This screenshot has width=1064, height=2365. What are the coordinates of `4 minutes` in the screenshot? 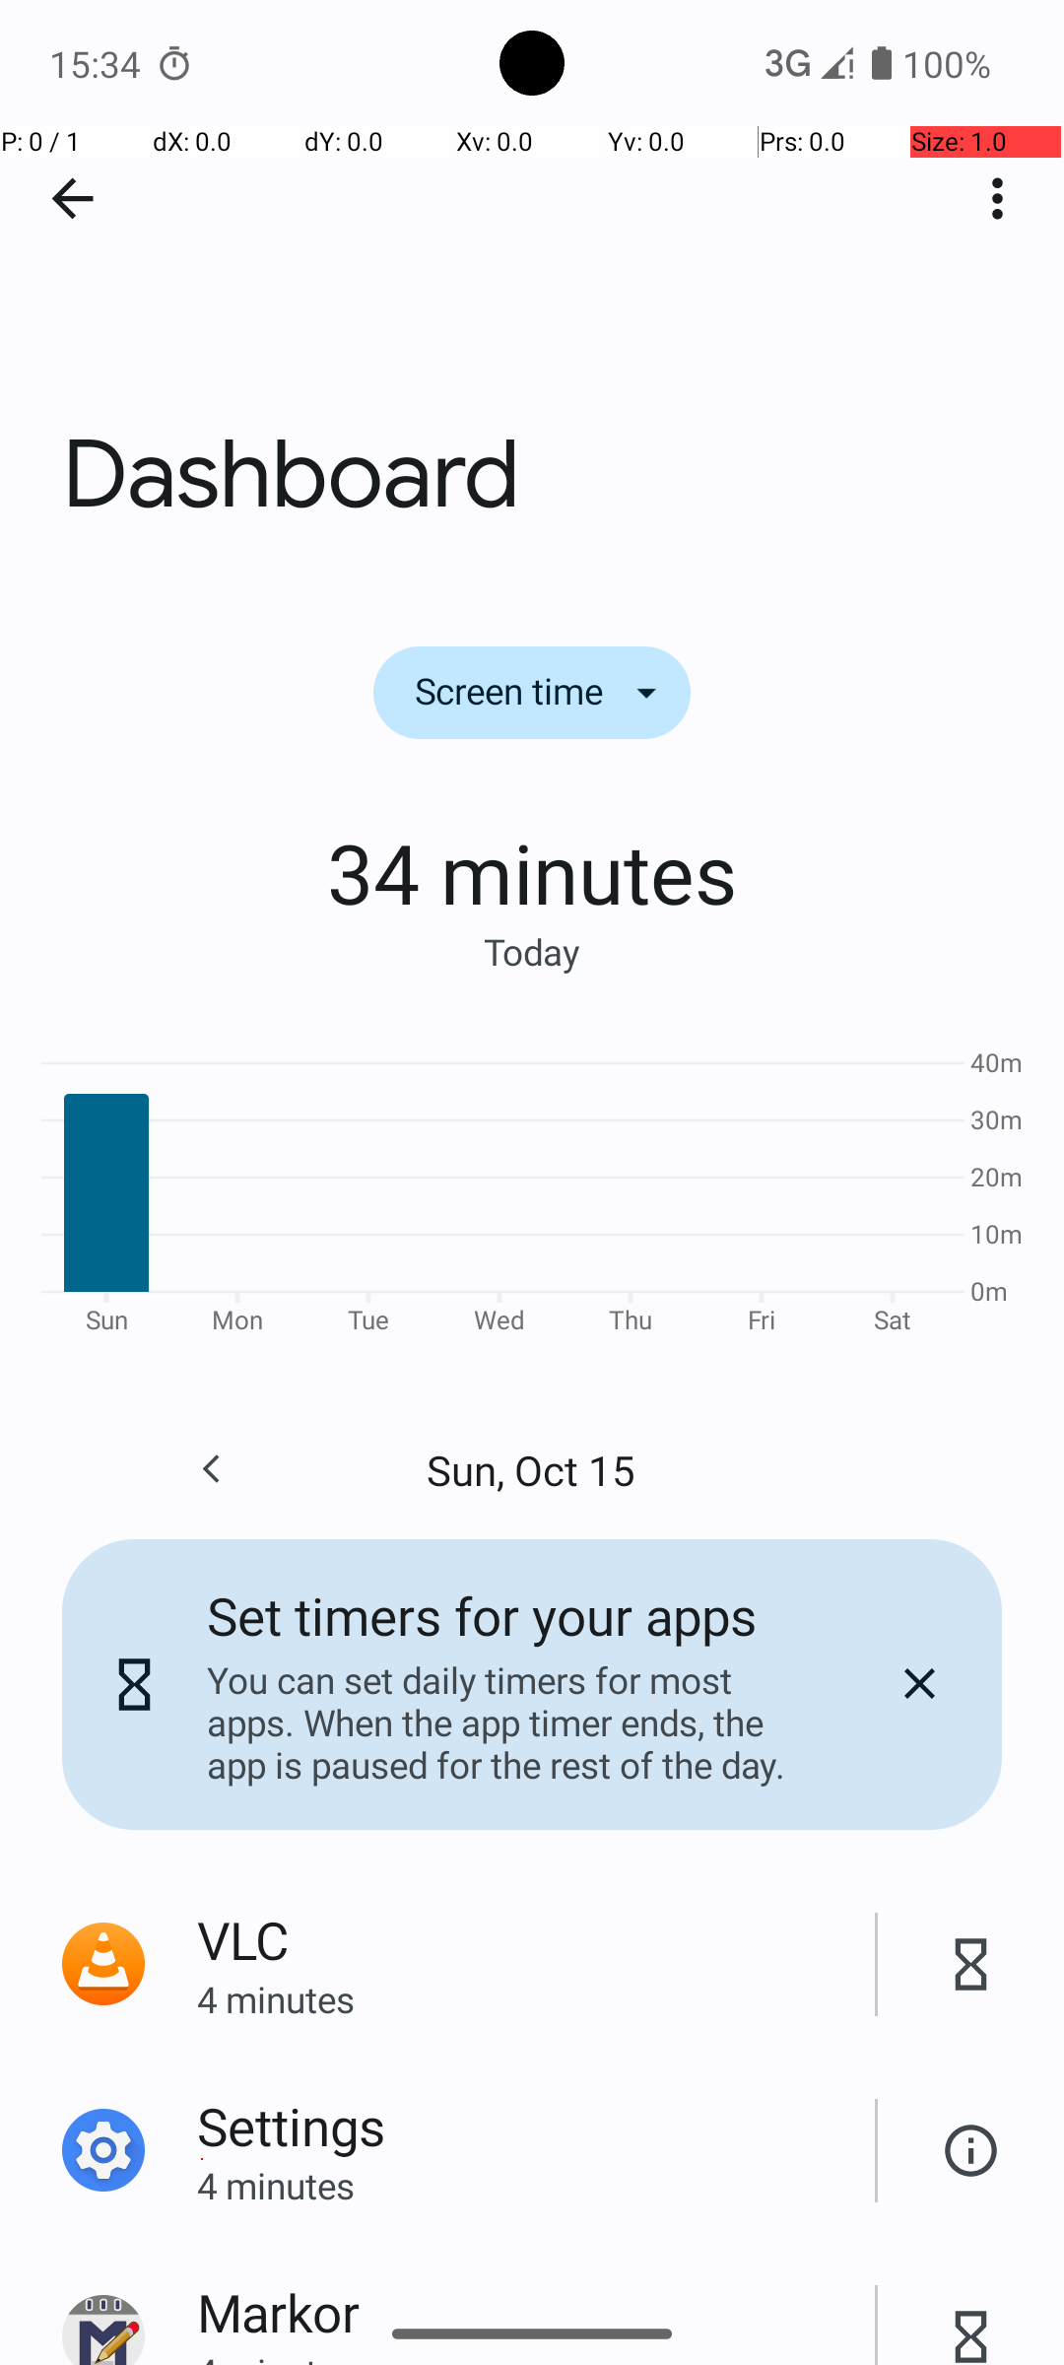 It's located at (536, 1998).